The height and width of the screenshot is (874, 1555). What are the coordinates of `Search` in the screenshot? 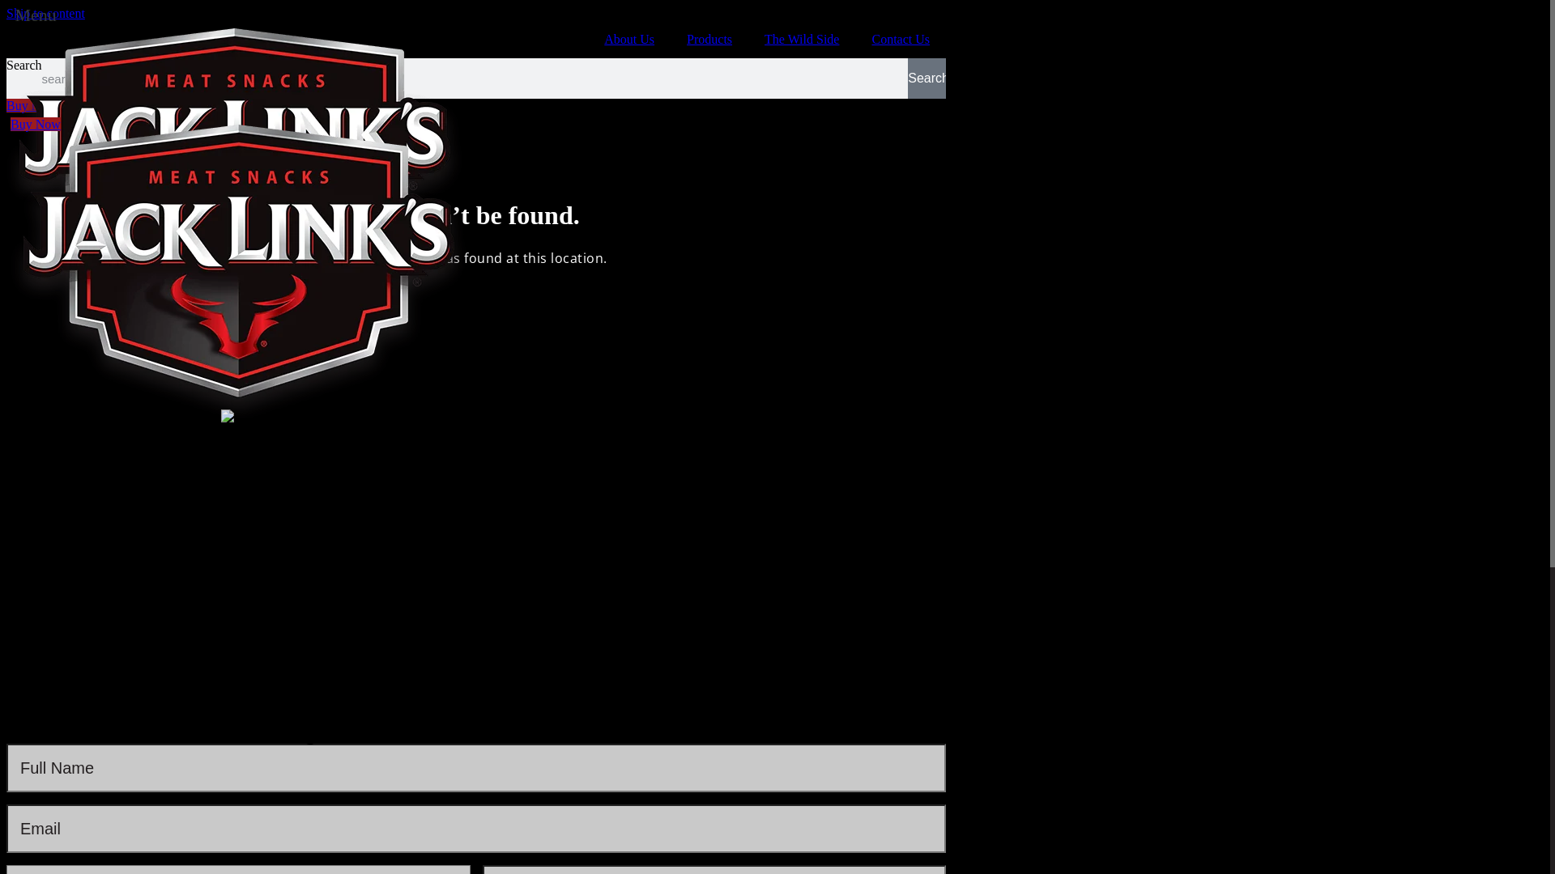 It's located at (927, 78).